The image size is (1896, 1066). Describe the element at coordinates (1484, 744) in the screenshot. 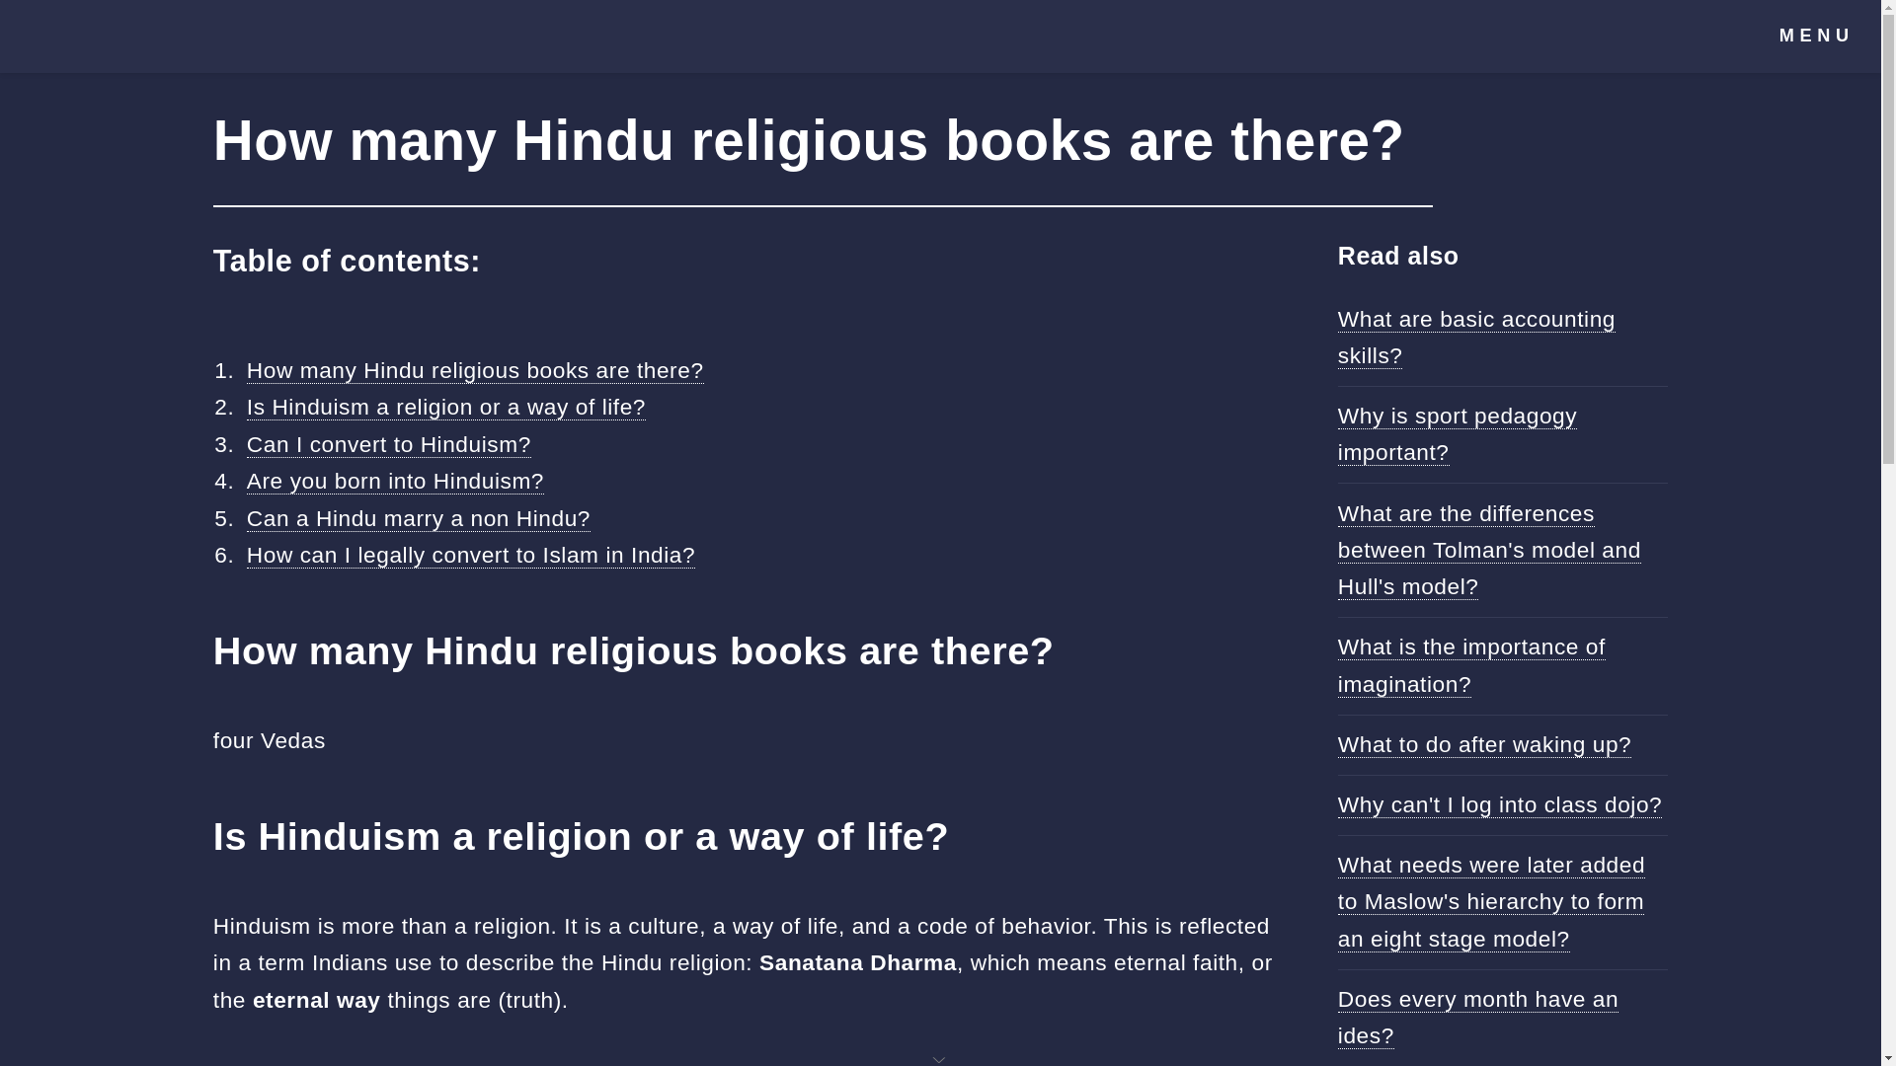

I see `What to do after waking up?` at that location.